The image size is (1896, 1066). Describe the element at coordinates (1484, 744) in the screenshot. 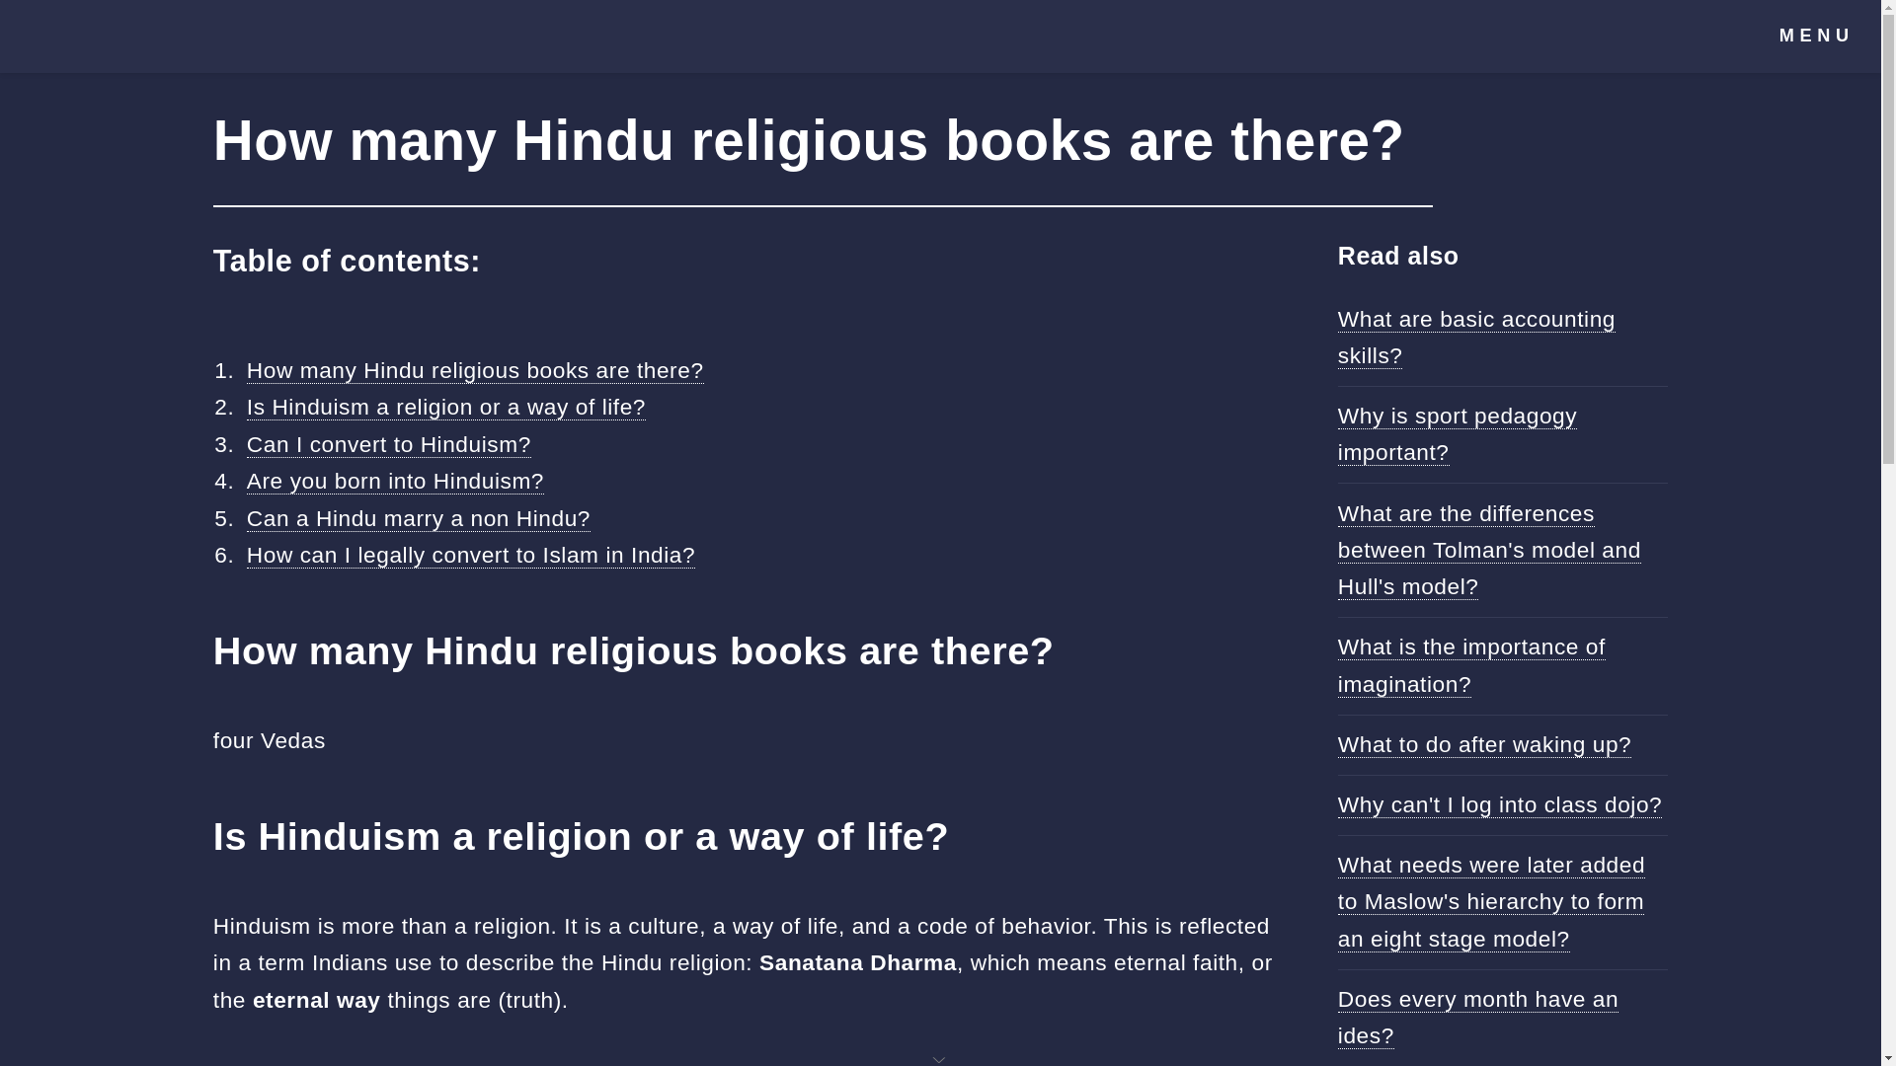

I see `What to do after waking up?` at that location.